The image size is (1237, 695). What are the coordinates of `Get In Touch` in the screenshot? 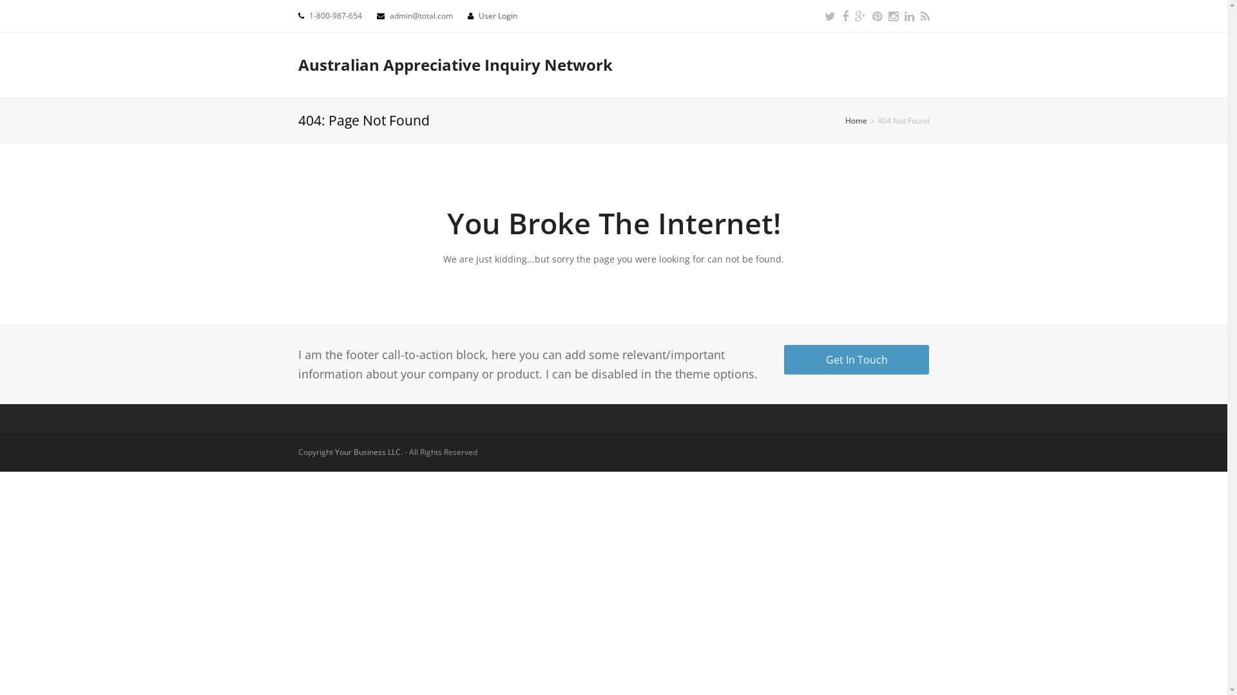 It's located at (857, 360).